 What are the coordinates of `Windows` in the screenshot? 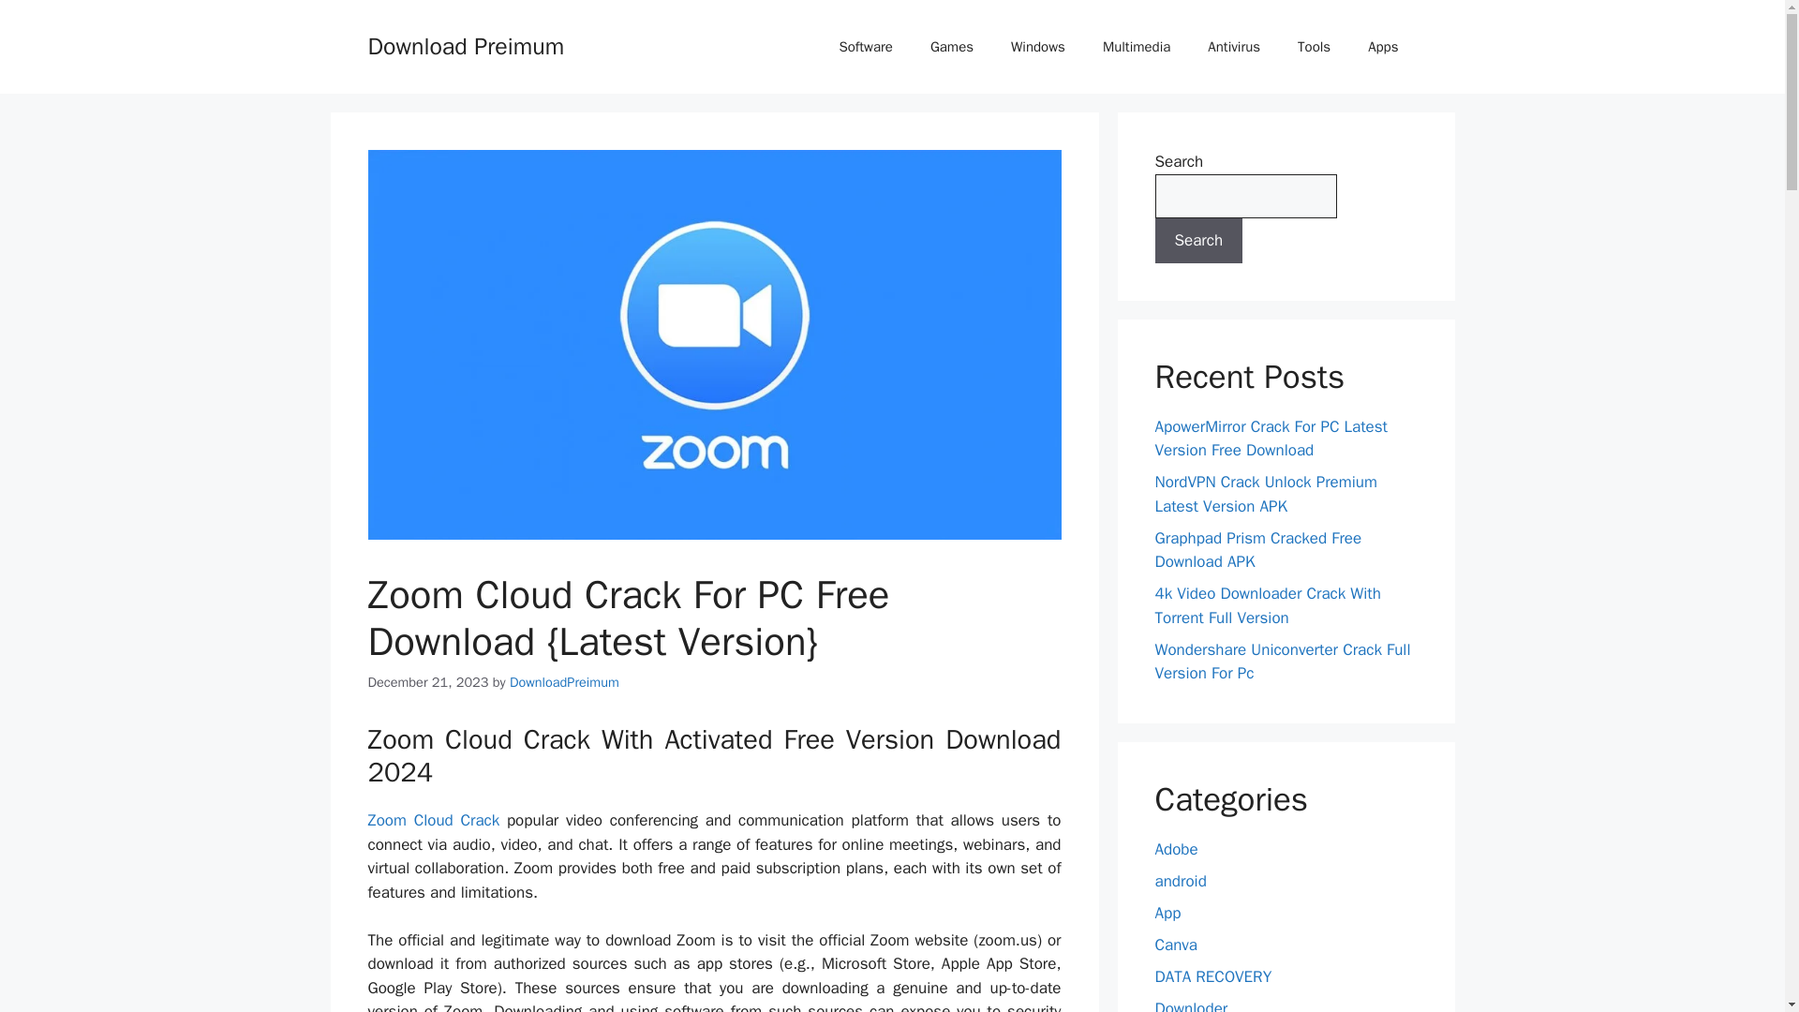 It's located at (1038, 47).